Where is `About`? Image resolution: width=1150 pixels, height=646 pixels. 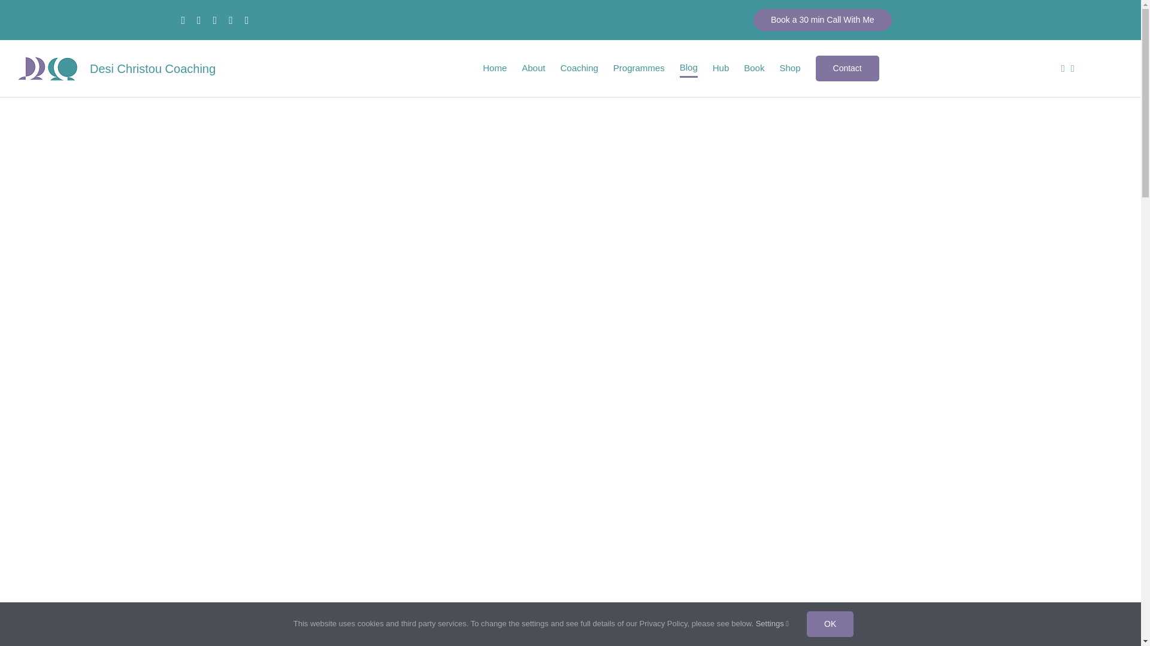 About is located at coordinates (533, 68).